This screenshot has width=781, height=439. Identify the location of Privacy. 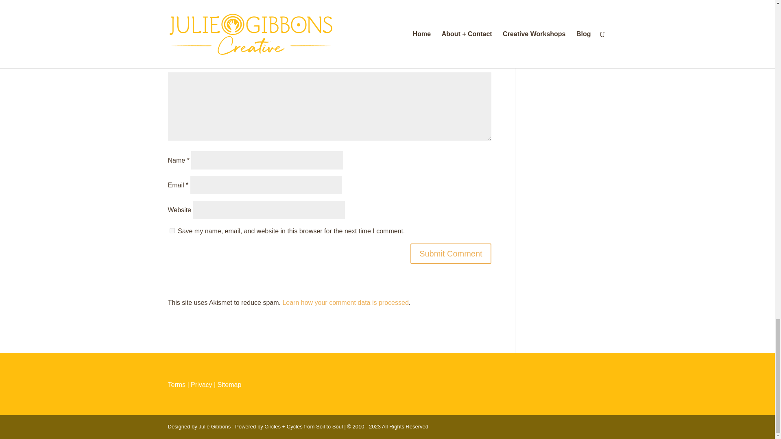
(201, 385).